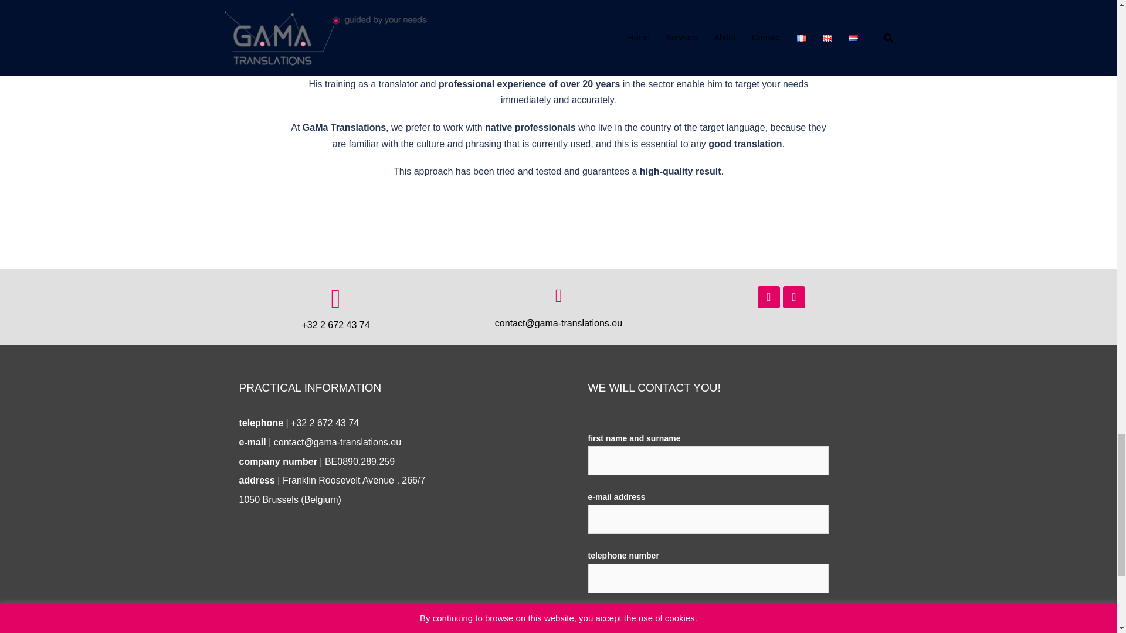 The width and height of the screenshot is (1126, 633). What do you see at coordinates (732, 628) in the screenshot?
I see `website confidentiality policy.` at bounding box center [732, 628].